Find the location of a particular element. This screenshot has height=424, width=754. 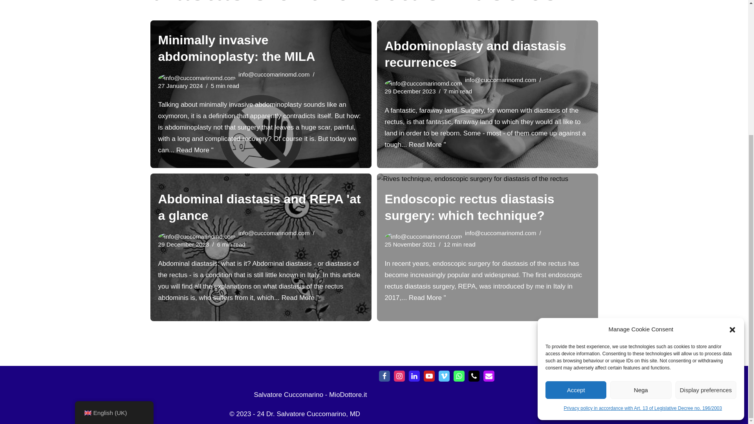

Instagram is located at coordinates (399, 376).